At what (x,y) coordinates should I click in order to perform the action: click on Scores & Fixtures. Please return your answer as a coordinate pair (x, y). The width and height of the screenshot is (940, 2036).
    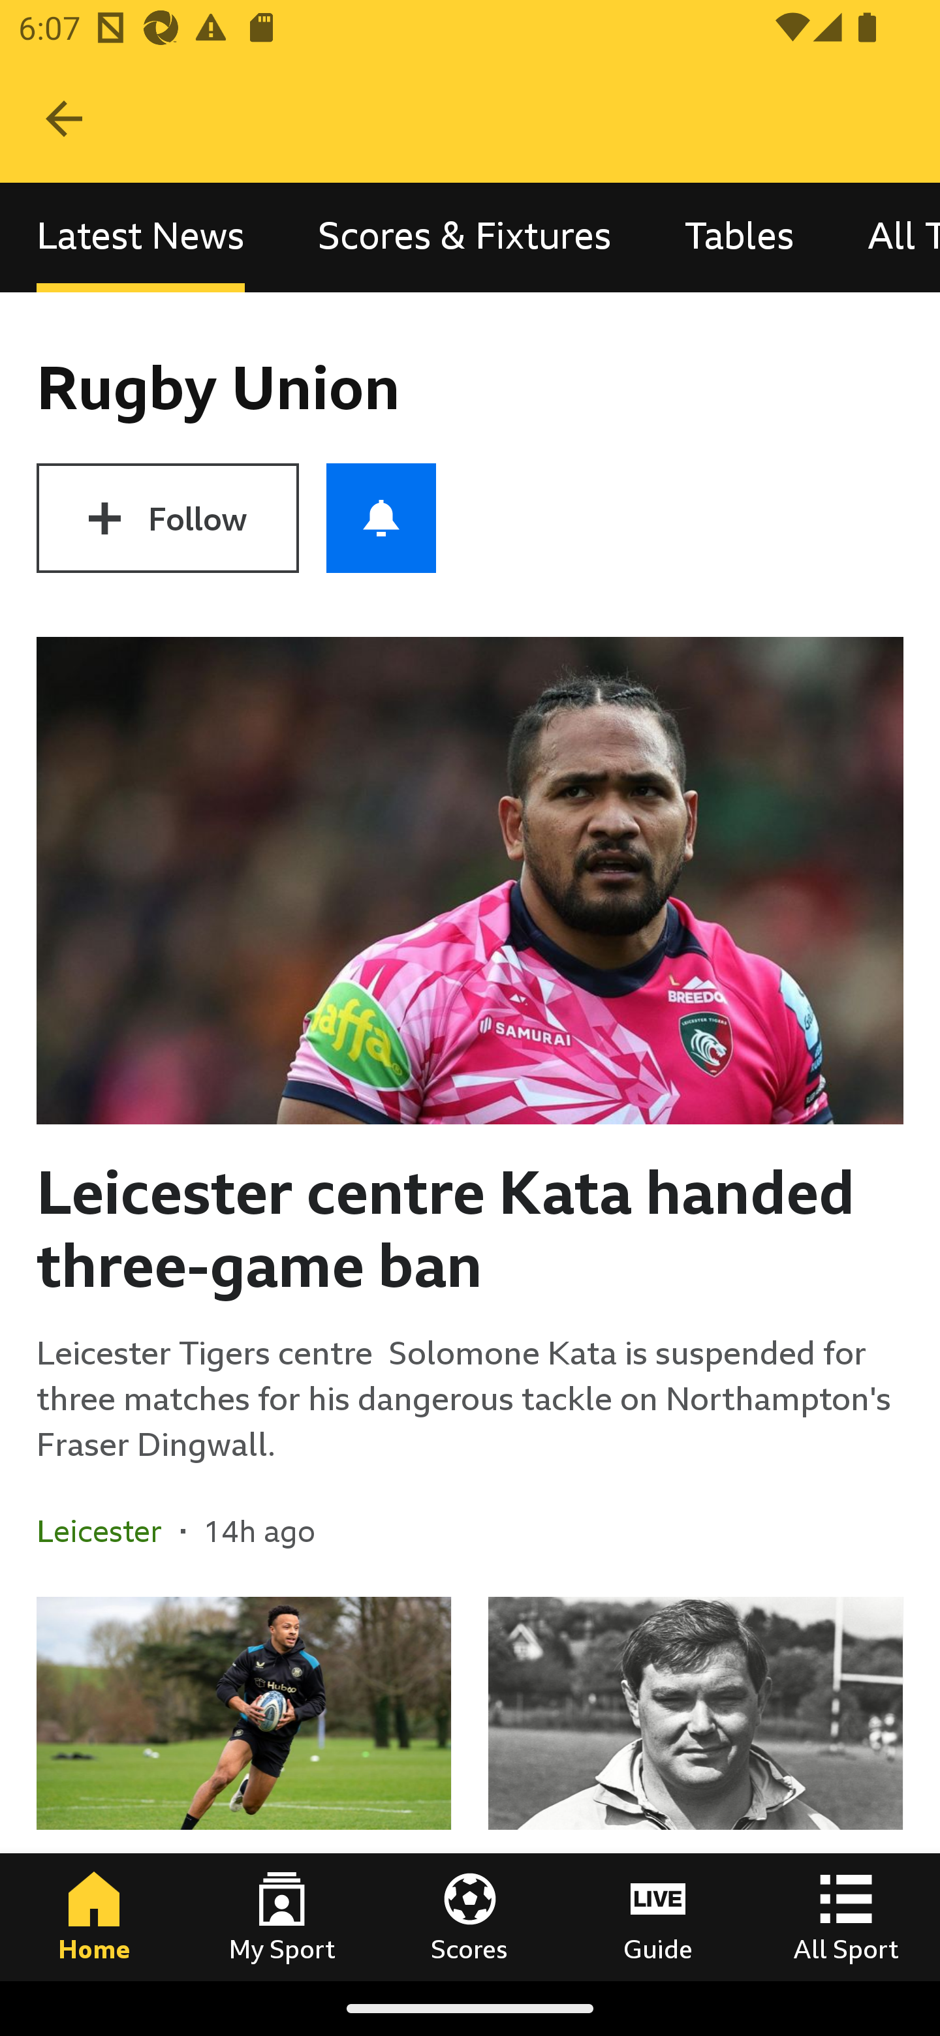
    Looking at the image, I should click on (465, 238).